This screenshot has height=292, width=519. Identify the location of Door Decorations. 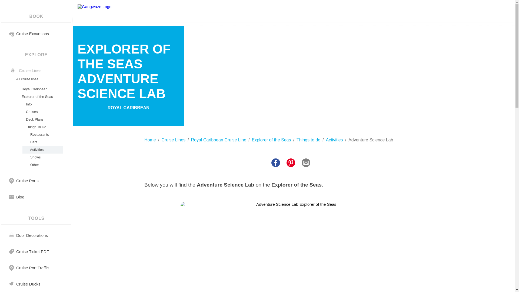
(32, 235).